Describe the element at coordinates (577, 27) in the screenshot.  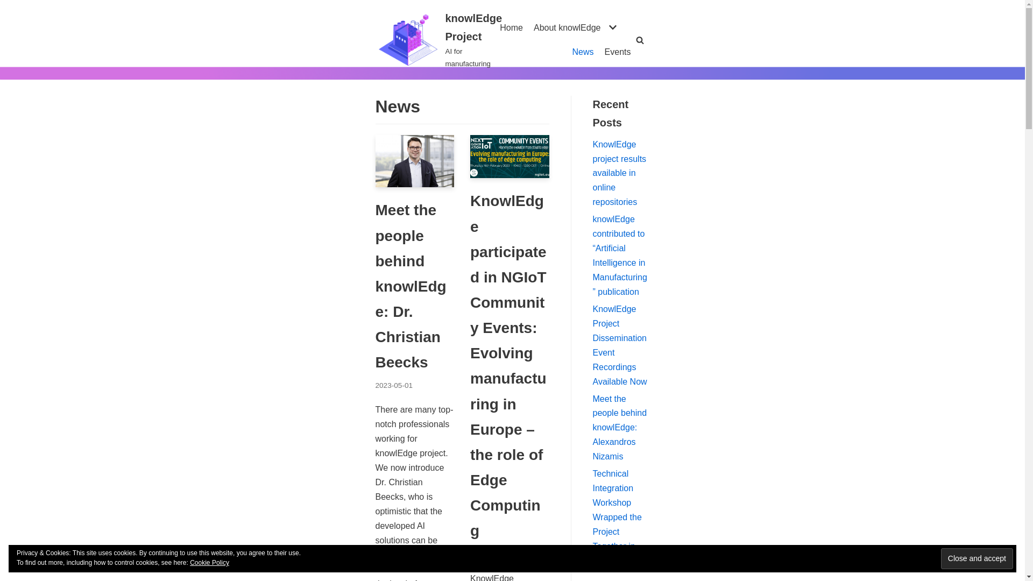
I see `Home` at that location.